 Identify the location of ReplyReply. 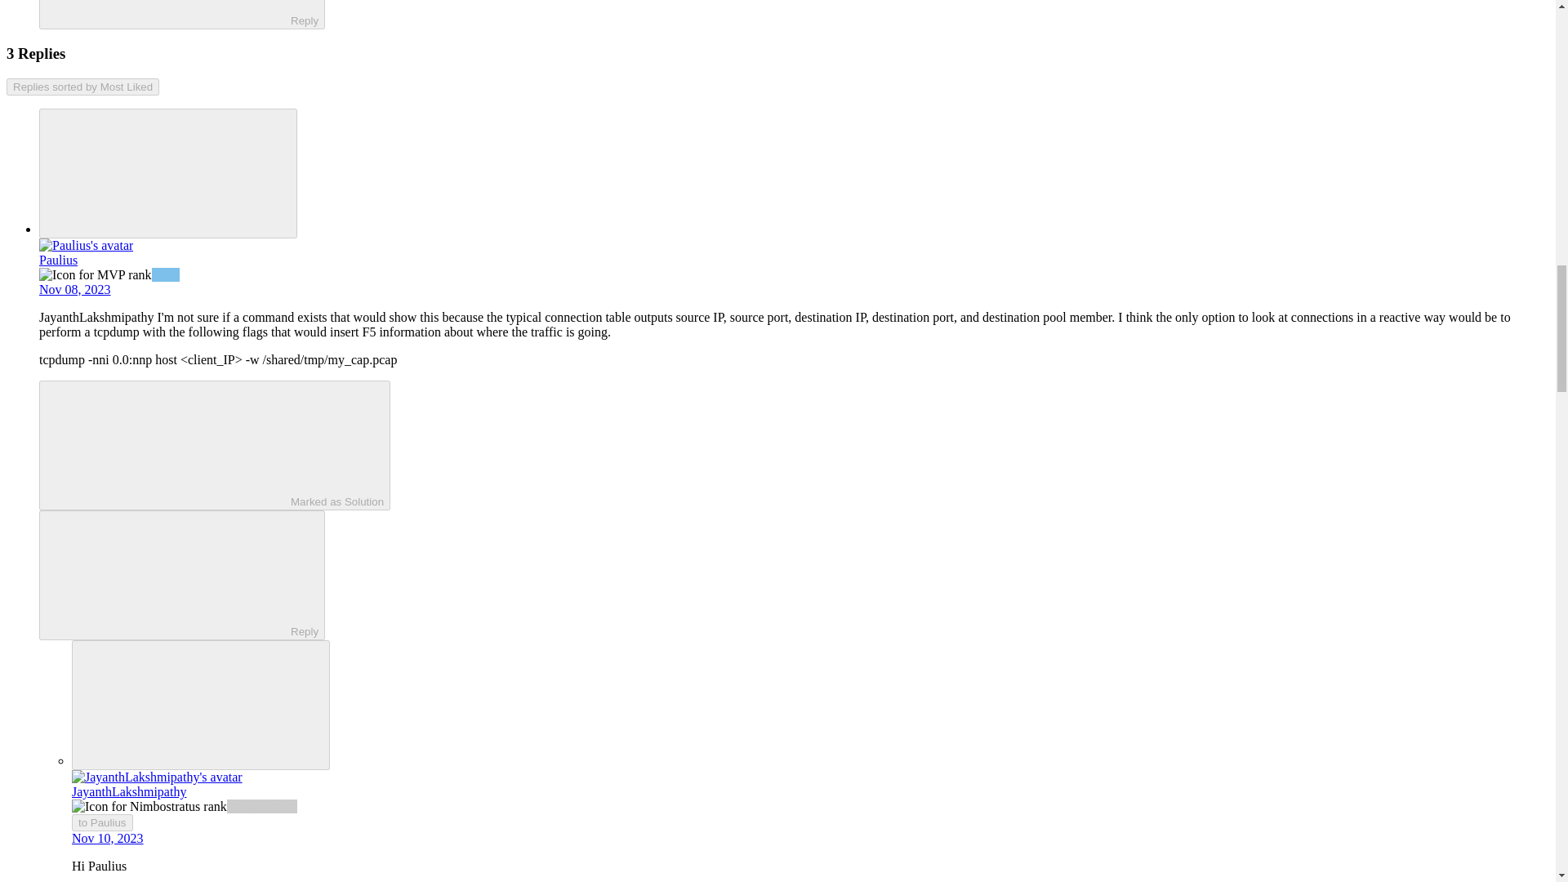
(181, 15).